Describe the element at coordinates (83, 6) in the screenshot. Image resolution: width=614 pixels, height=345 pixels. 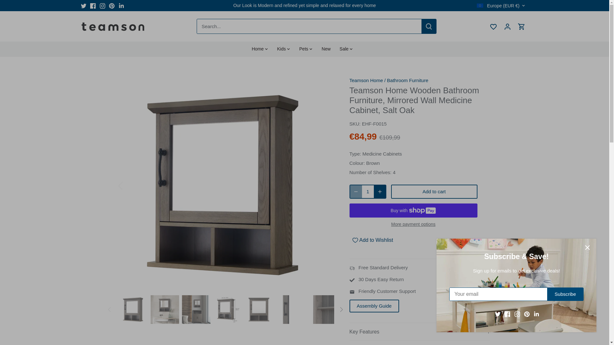
I see `Twitter` at that location.